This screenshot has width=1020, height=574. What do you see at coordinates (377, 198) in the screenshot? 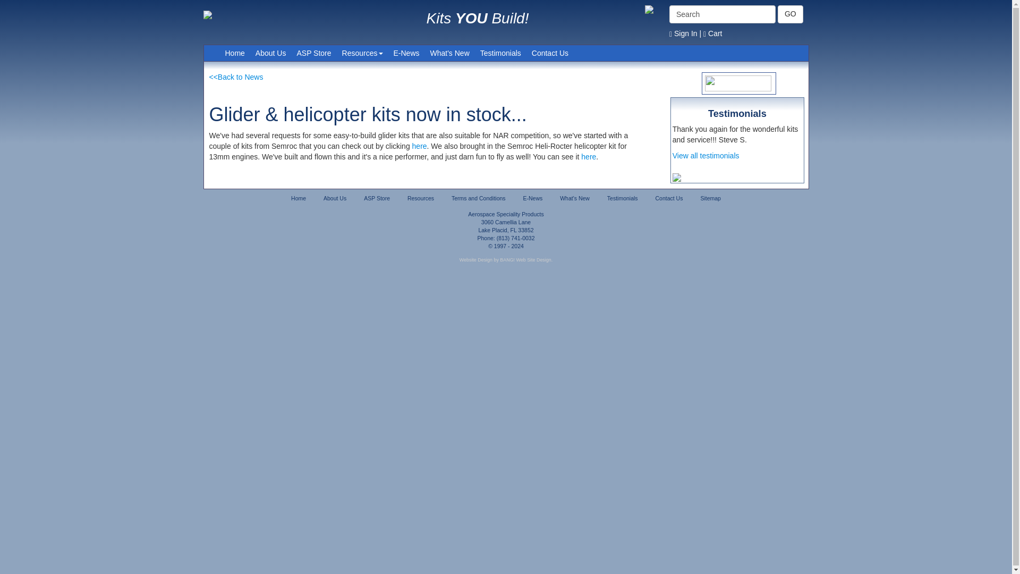
I see `ASP Store` at bounding box center [377, 198].